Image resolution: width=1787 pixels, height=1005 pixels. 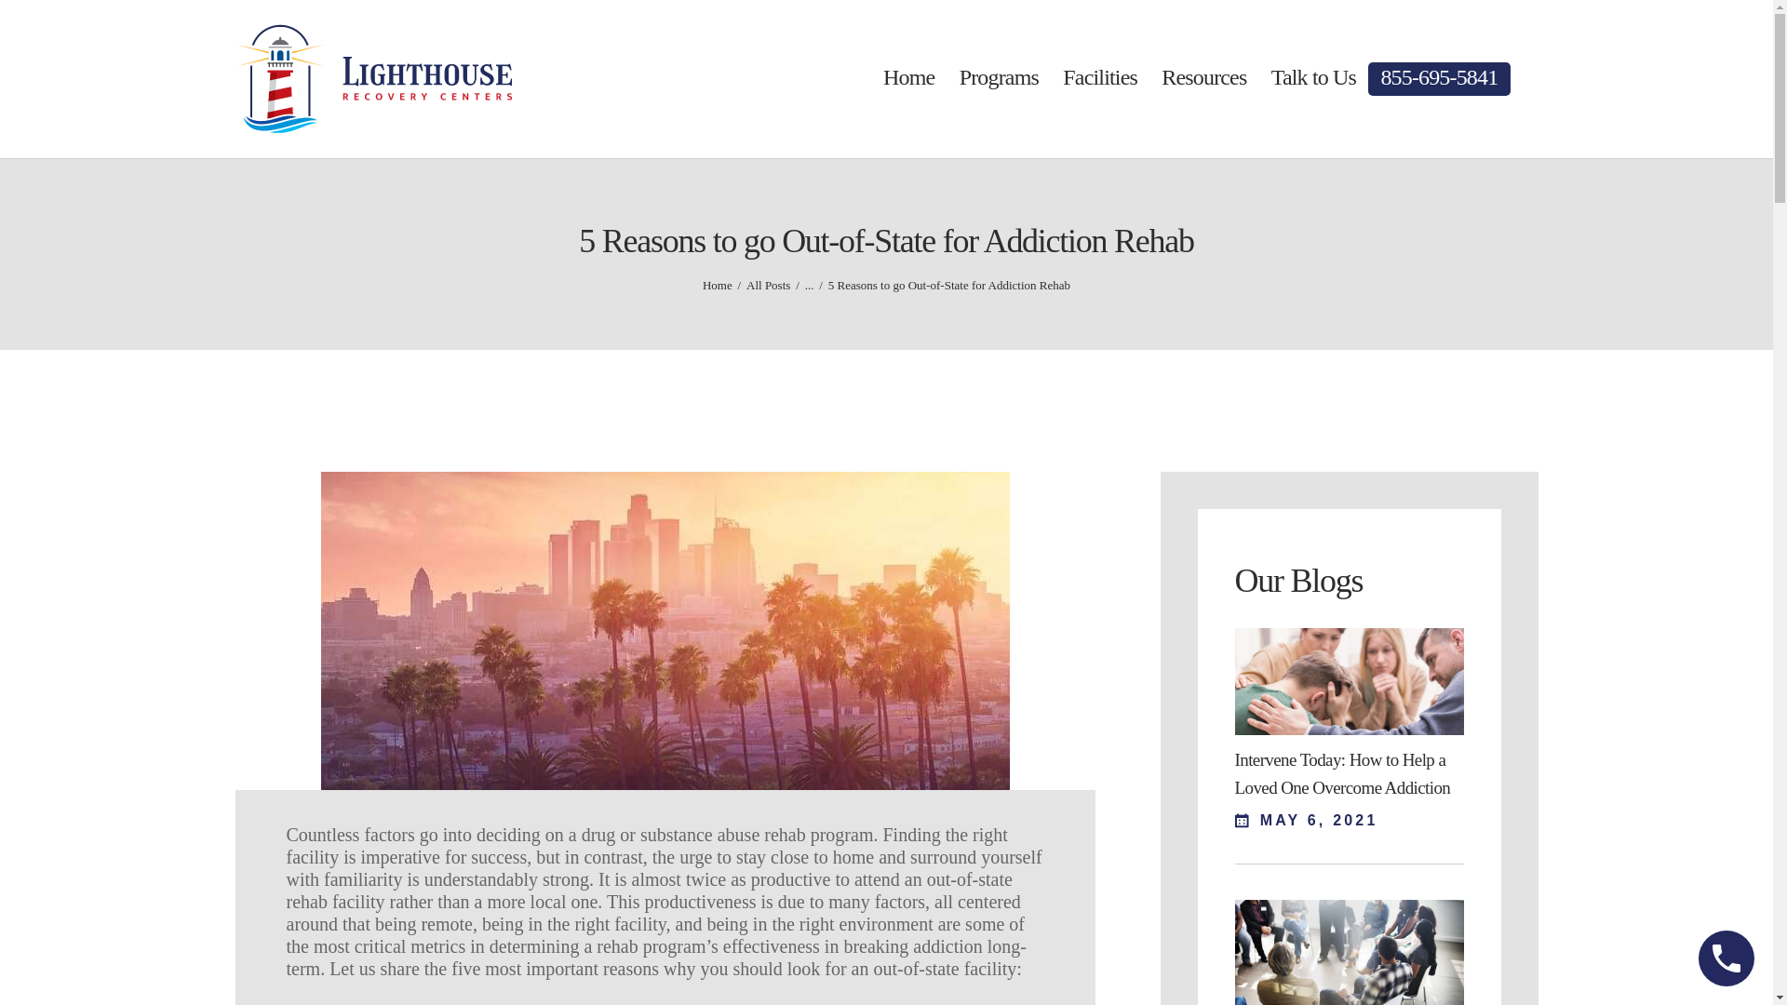 I want to click on Home, so click(x=717, y=285).